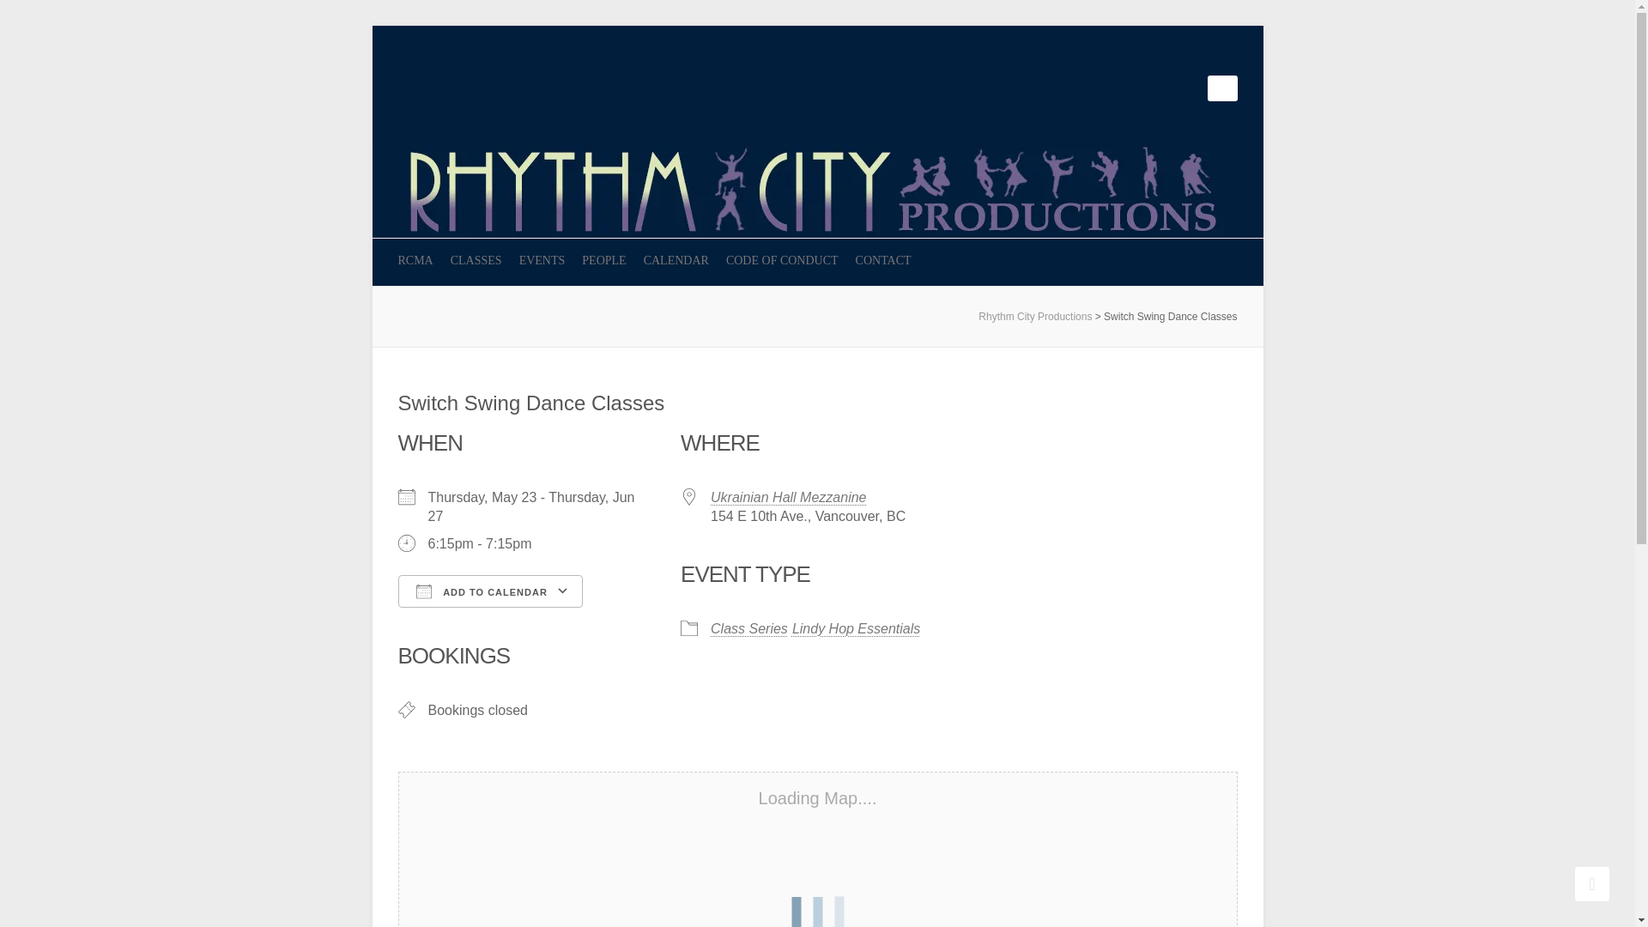 This screenshot has height=927, width=1648. Describe the element at coordinates (817, 153) in the screenshot. I see `Rhythm City Productions` at that location.